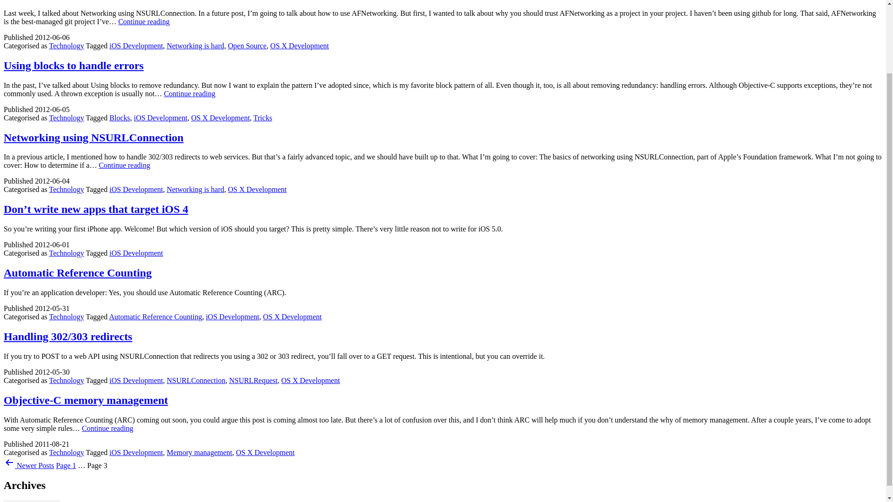 This screenshot has height=502, width=893. What do you see at coordinates (195, 189) in the screenshot?
I see `Networking is hard` at bounding box center [195, 189].